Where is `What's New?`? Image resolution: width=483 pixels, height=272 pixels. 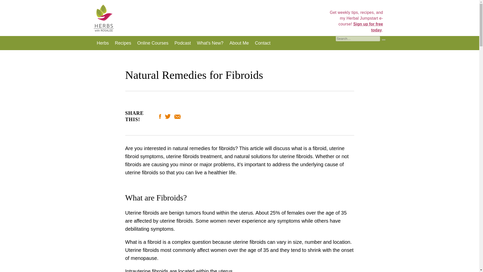
What's New? is located at coordinates (210, 43).